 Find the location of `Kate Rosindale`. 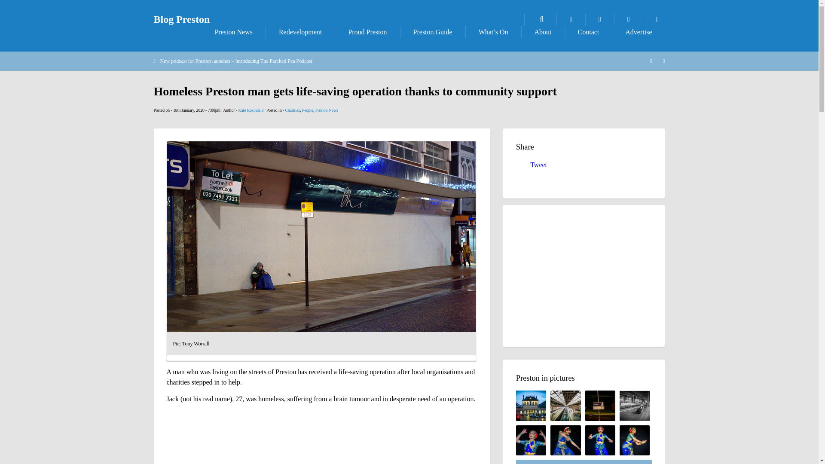

Kate Rosindale is located at coordinates (251, 110).